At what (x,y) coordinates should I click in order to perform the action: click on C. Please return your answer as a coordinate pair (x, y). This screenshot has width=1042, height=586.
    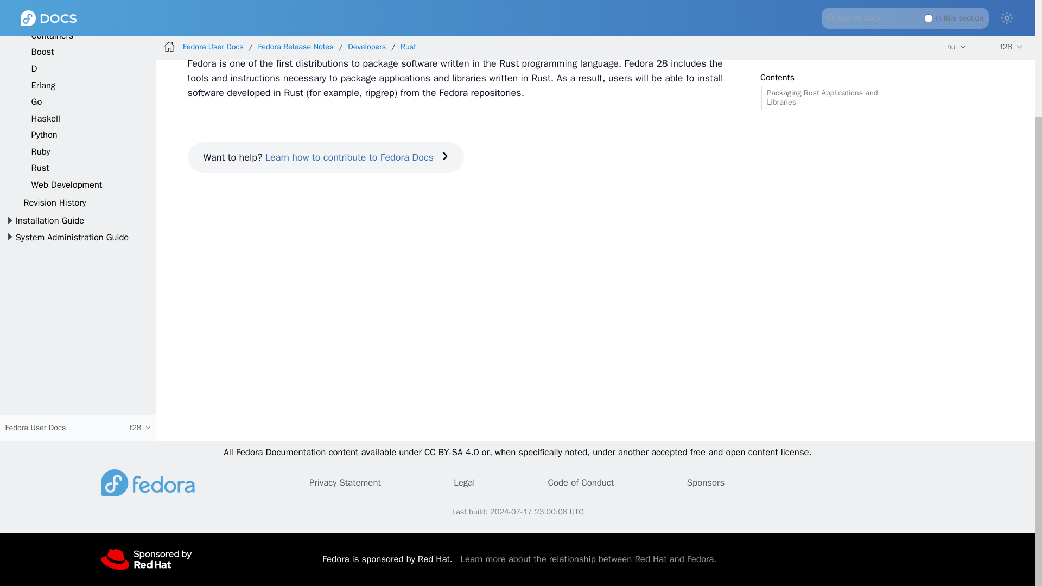
    Looking at the image, I should click on (34, 18).